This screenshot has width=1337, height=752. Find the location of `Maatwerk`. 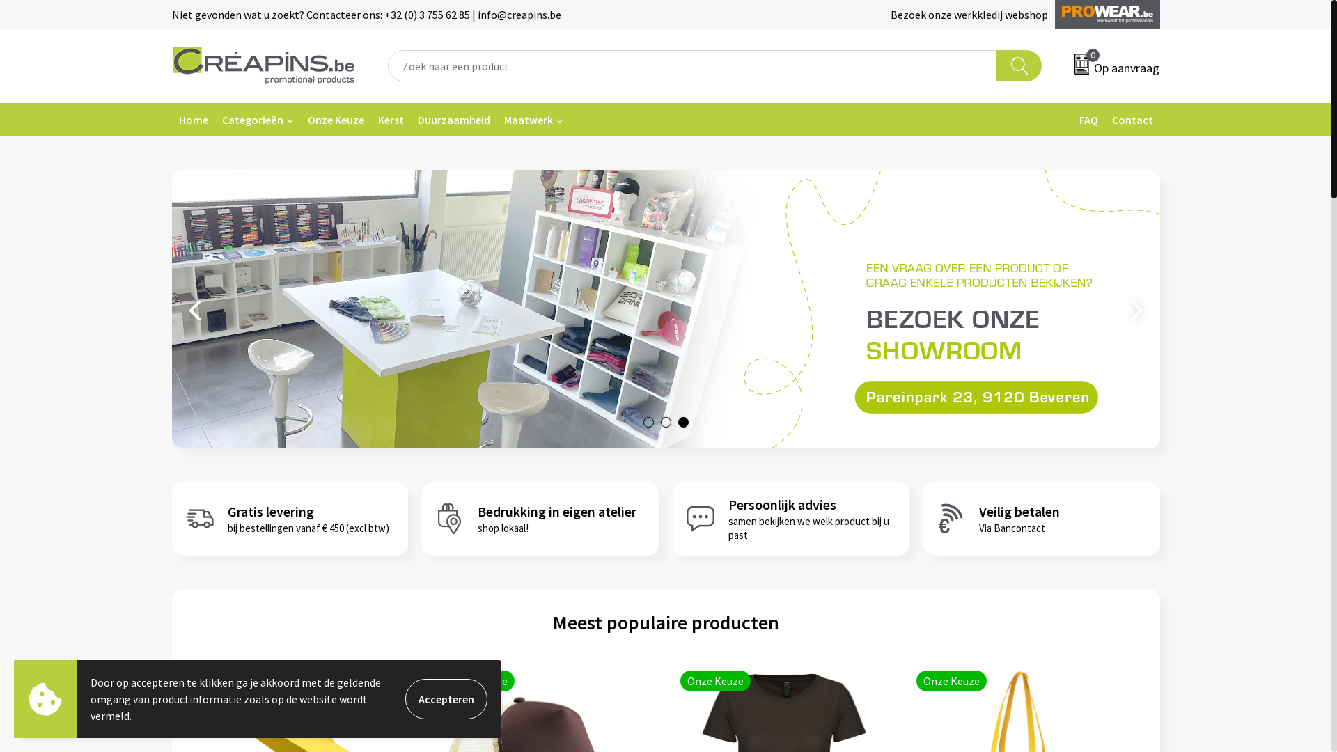

Maatwerk is located at coordinates (533, 120).